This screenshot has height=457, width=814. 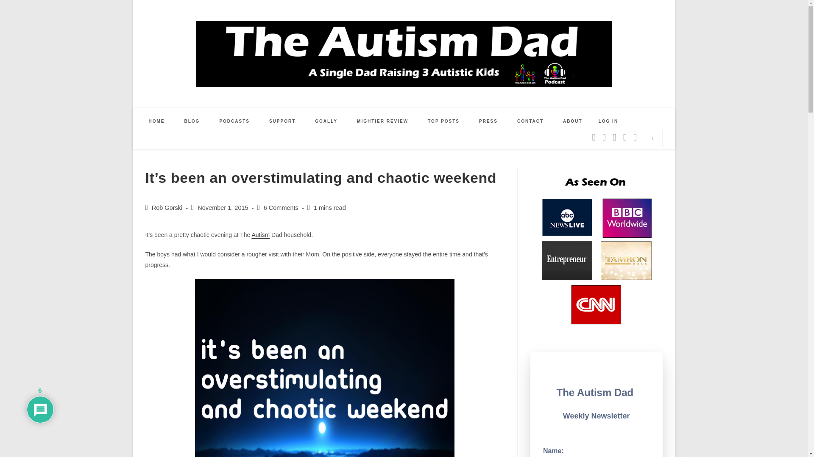 What do you see at coordinates (573, 121) in the screenshot?
I see `ABOUT` at bounding box center [573, 121].